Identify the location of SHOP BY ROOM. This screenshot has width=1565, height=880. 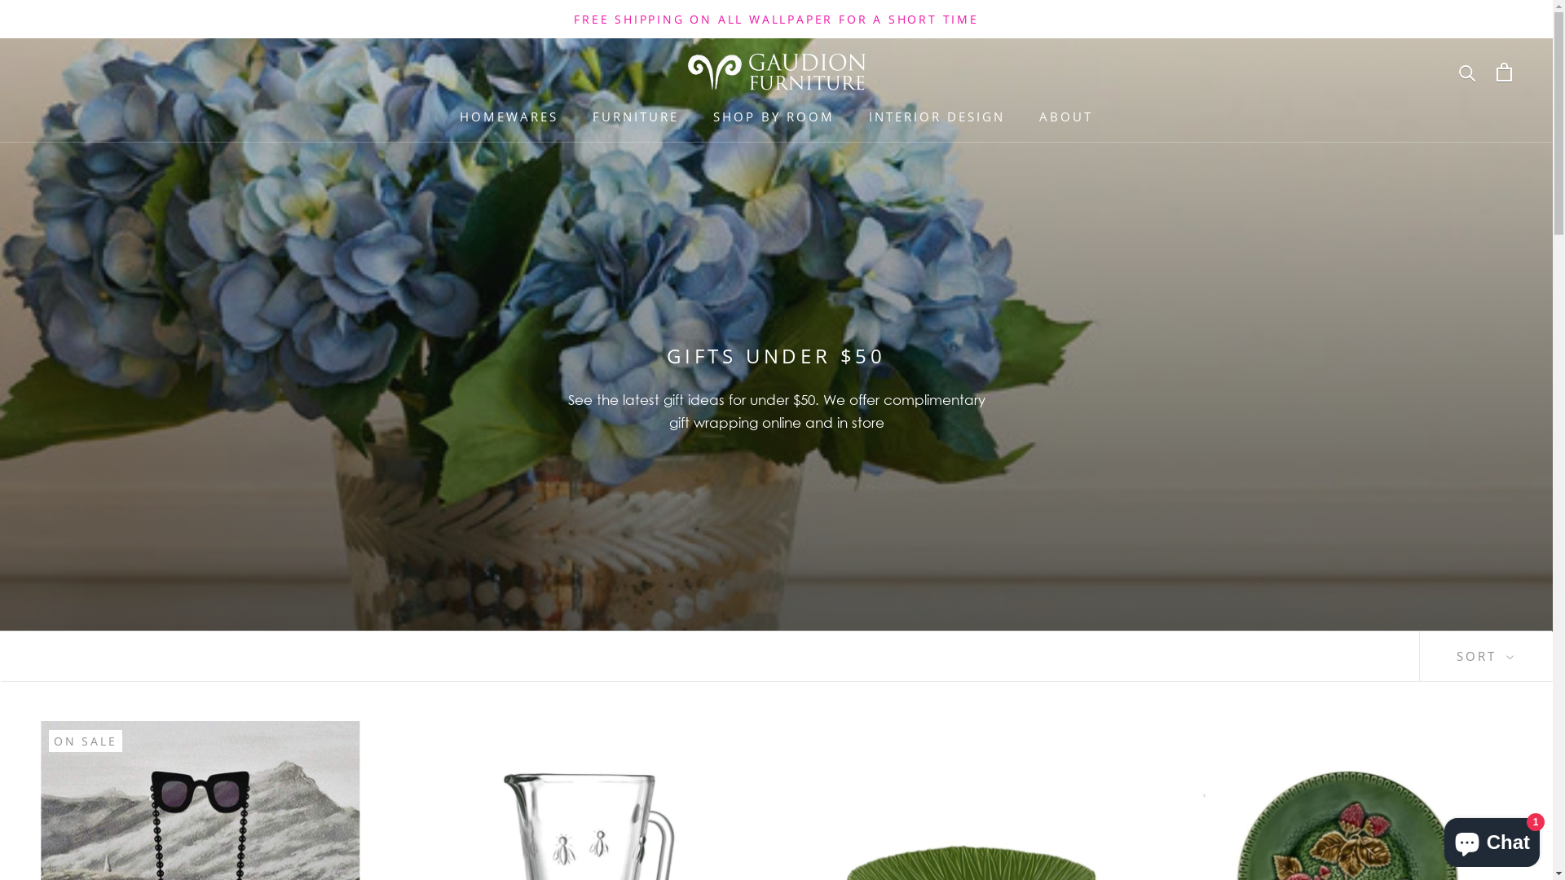
(774, 117).